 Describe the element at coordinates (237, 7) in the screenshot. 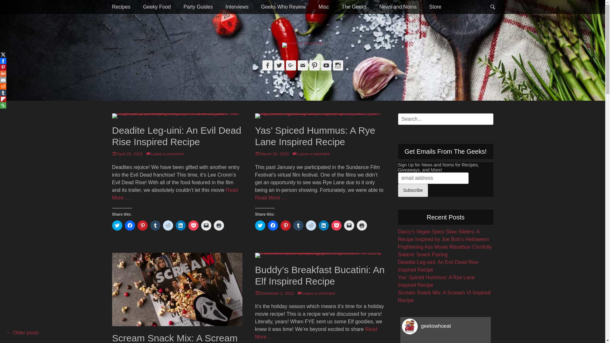

I see `Interviews` at that location.